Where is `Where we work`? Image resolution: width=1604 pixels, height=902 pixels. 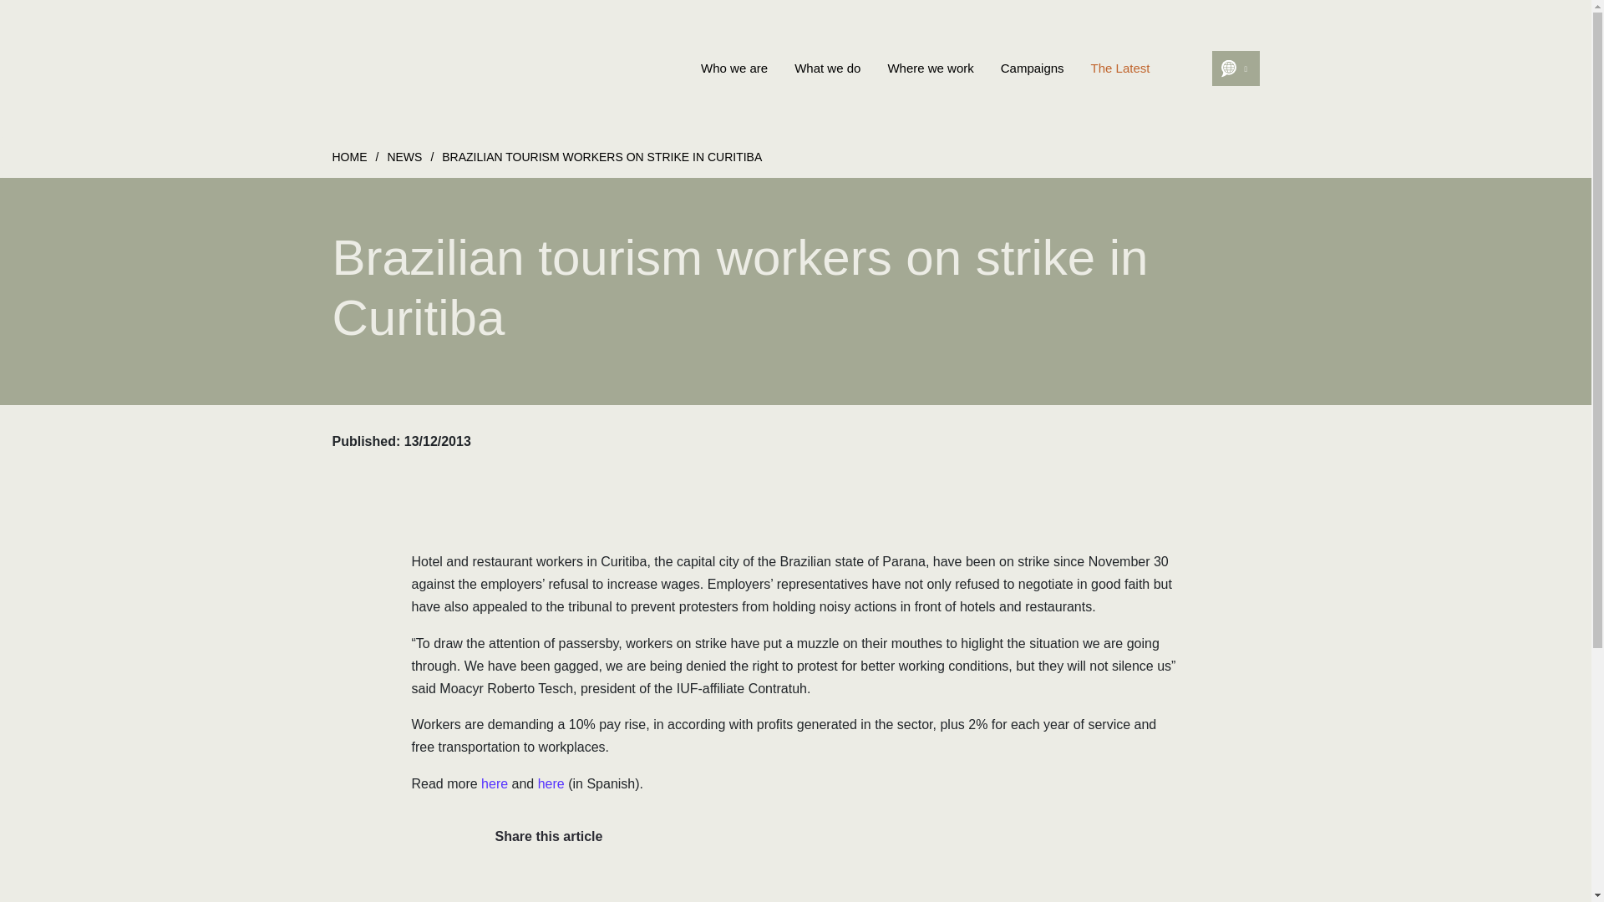
Where we work is located at coordinates (930, 68).